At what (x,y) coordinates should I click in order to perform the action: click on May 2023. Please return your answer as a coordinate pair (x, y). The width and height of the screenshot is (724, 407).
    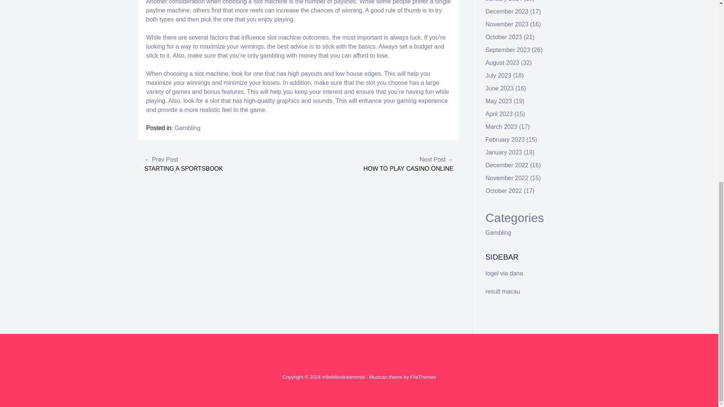
    Looking at the image, I should click on (499, 101).